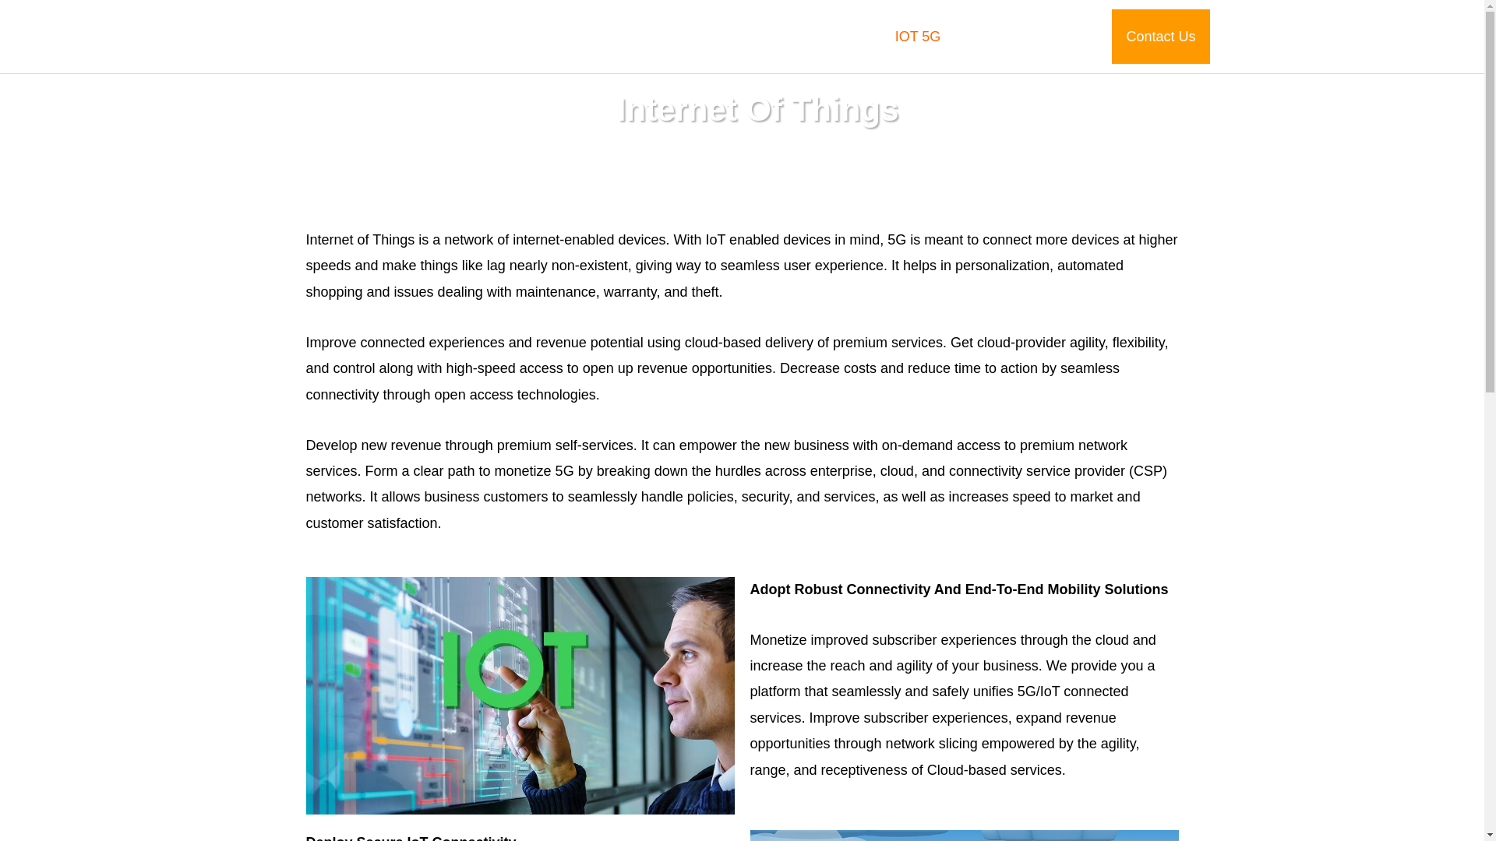 This screenshot has height=841, width=1496. What do you see at coordinates (726, 36) in the screenshot?
I see `OneLink` at bounding box center [726, 36].